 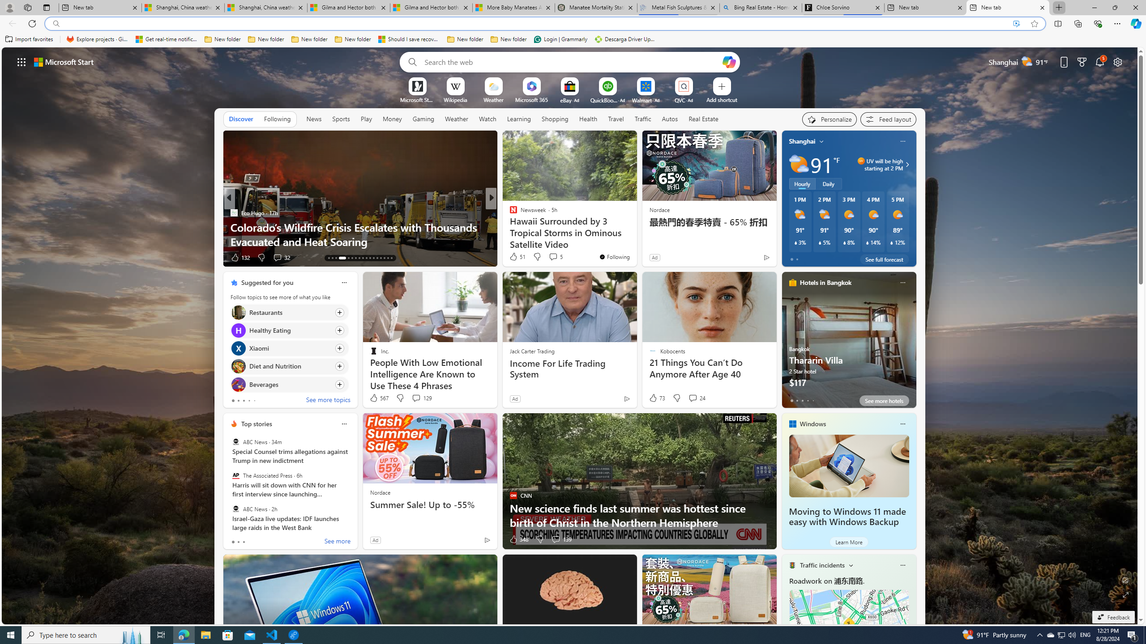 I want to click on AutomationID: tab-30, so click(x=381, y=258).